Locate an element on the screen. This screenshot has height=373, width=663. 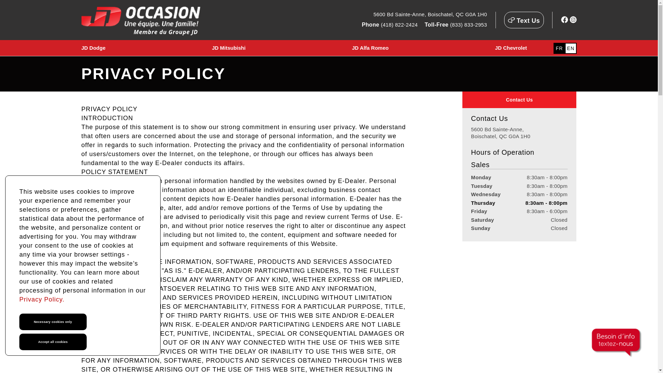
JD Dodge is located at coordinates (519, 99).